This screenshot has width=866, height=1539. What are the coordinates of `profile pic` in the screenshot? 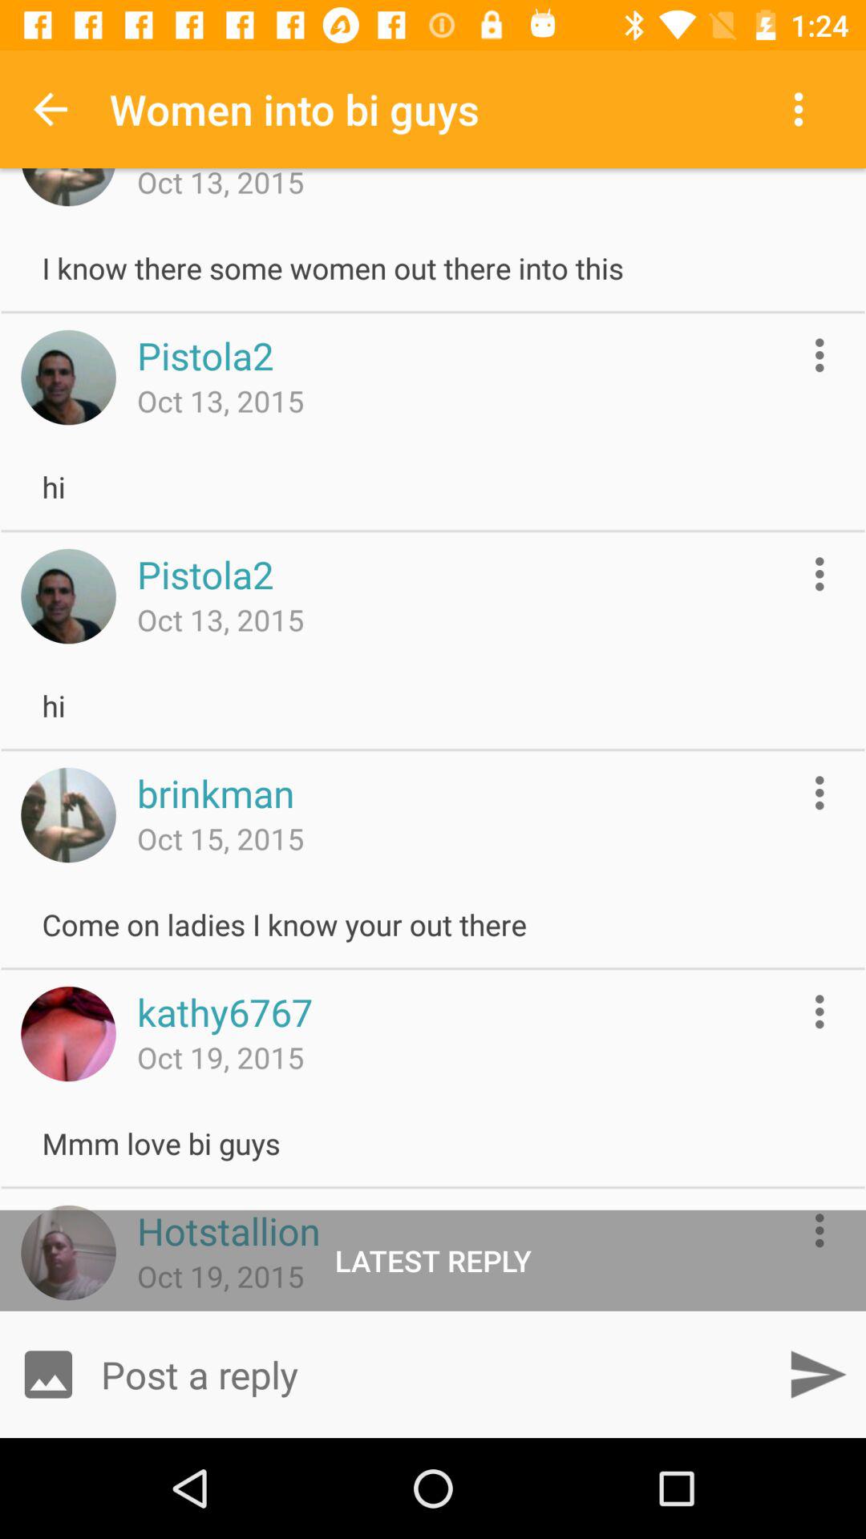 It's located at (68, 596).